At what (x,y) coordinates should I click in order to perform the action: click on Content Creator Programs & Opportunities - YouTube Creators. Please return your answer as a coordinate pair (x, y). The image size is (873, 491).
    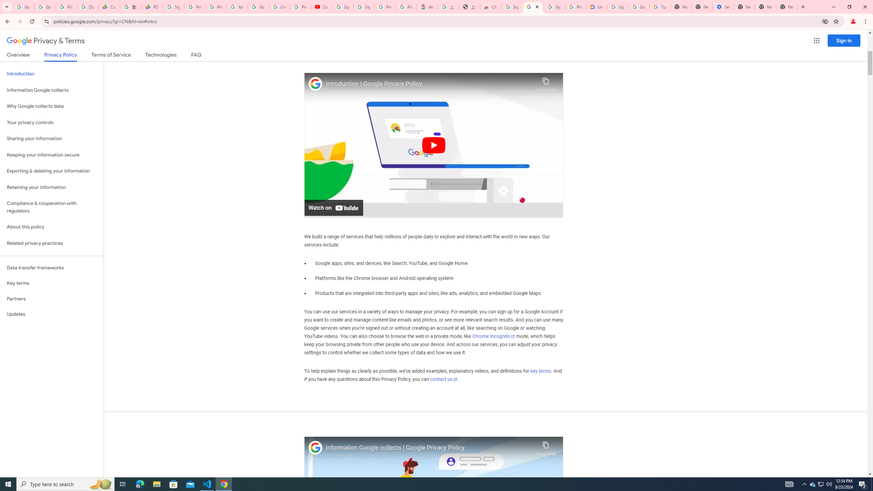
    Looking at the image, I should click on (322, 7).